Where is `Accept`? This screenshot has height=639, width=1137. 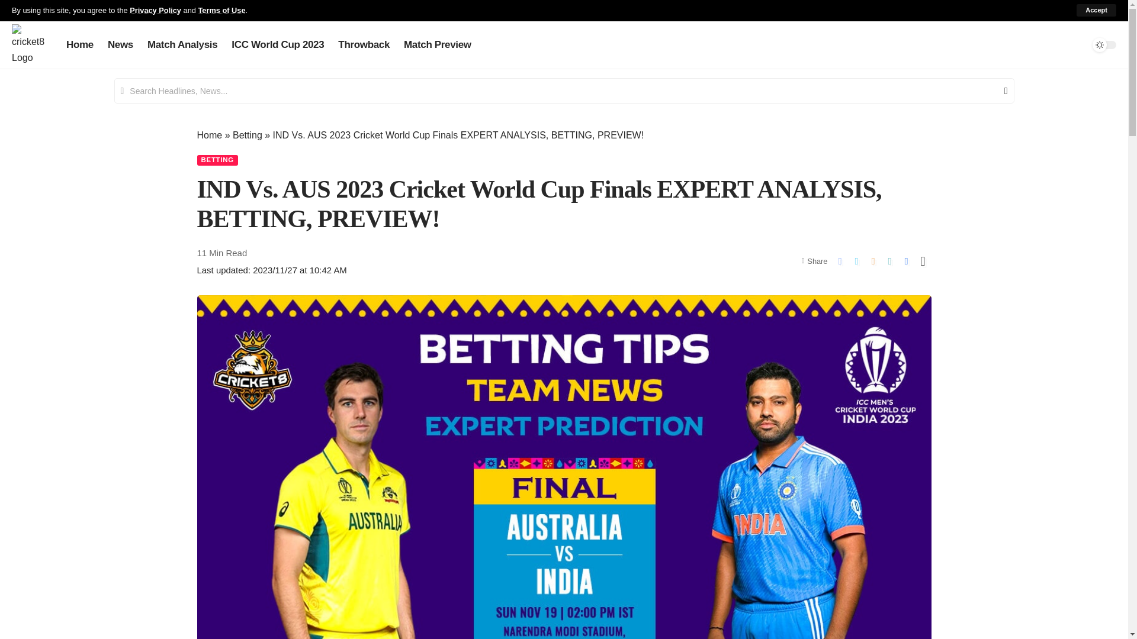 Accept is located at coordinates (1097, 10).